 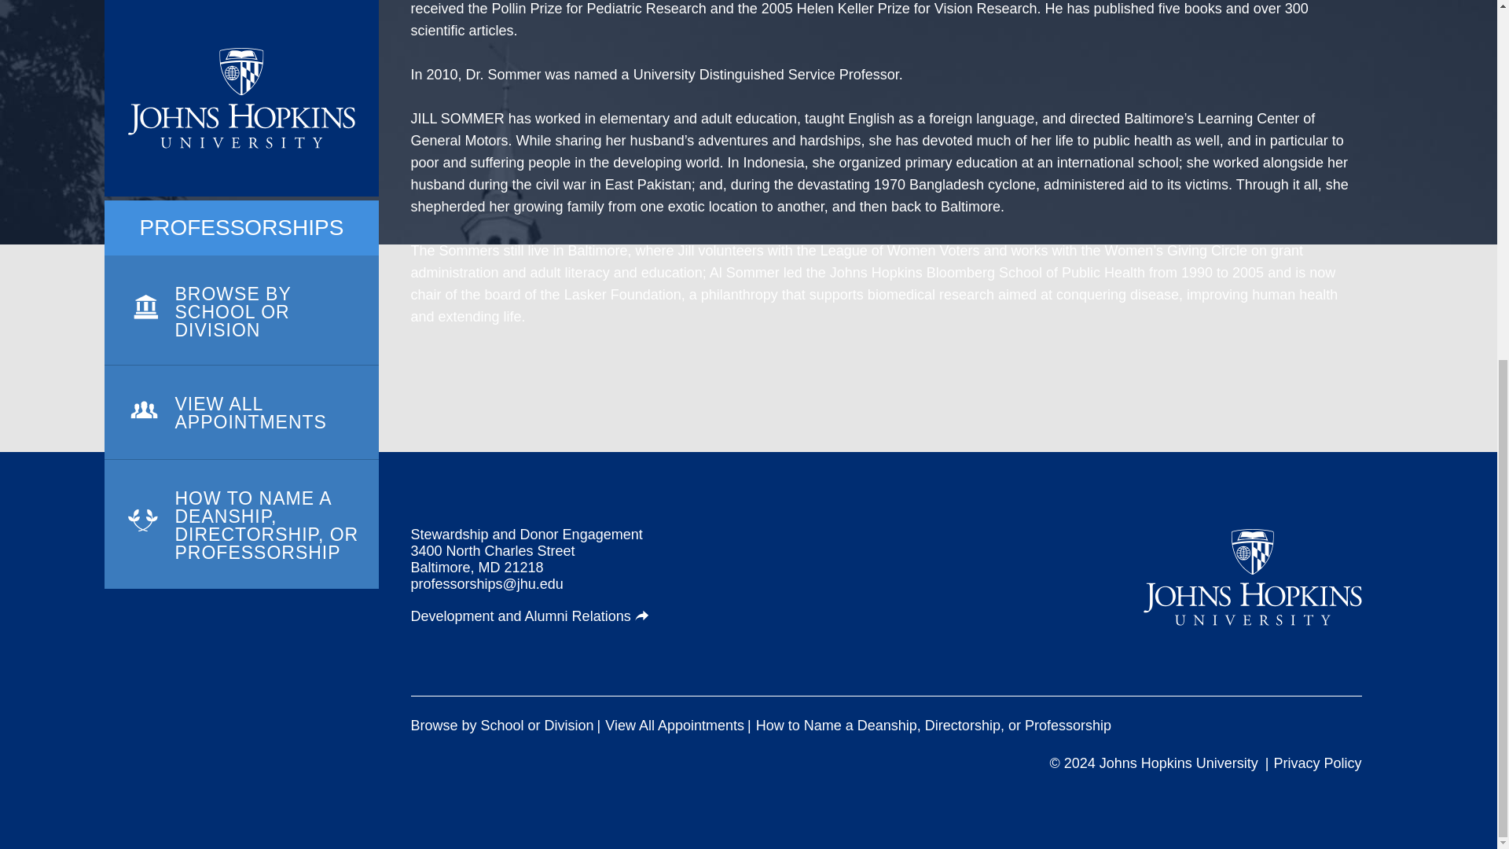 What do you see at coordinates (933, 726) in the screenshot?
I see `How to Name a Deanship, Directorship, or Professorship` at bounding box center [933, 726].